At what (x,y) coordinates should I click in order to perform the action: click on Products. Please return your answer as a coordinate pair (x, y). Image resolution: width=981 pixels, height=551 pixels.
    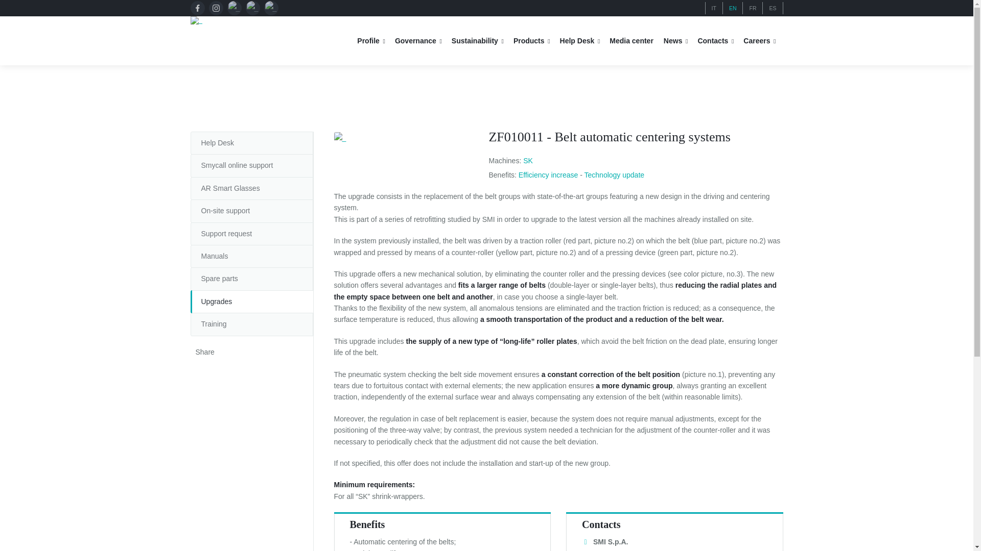
    Looking at the image, I should click on (534, 41).